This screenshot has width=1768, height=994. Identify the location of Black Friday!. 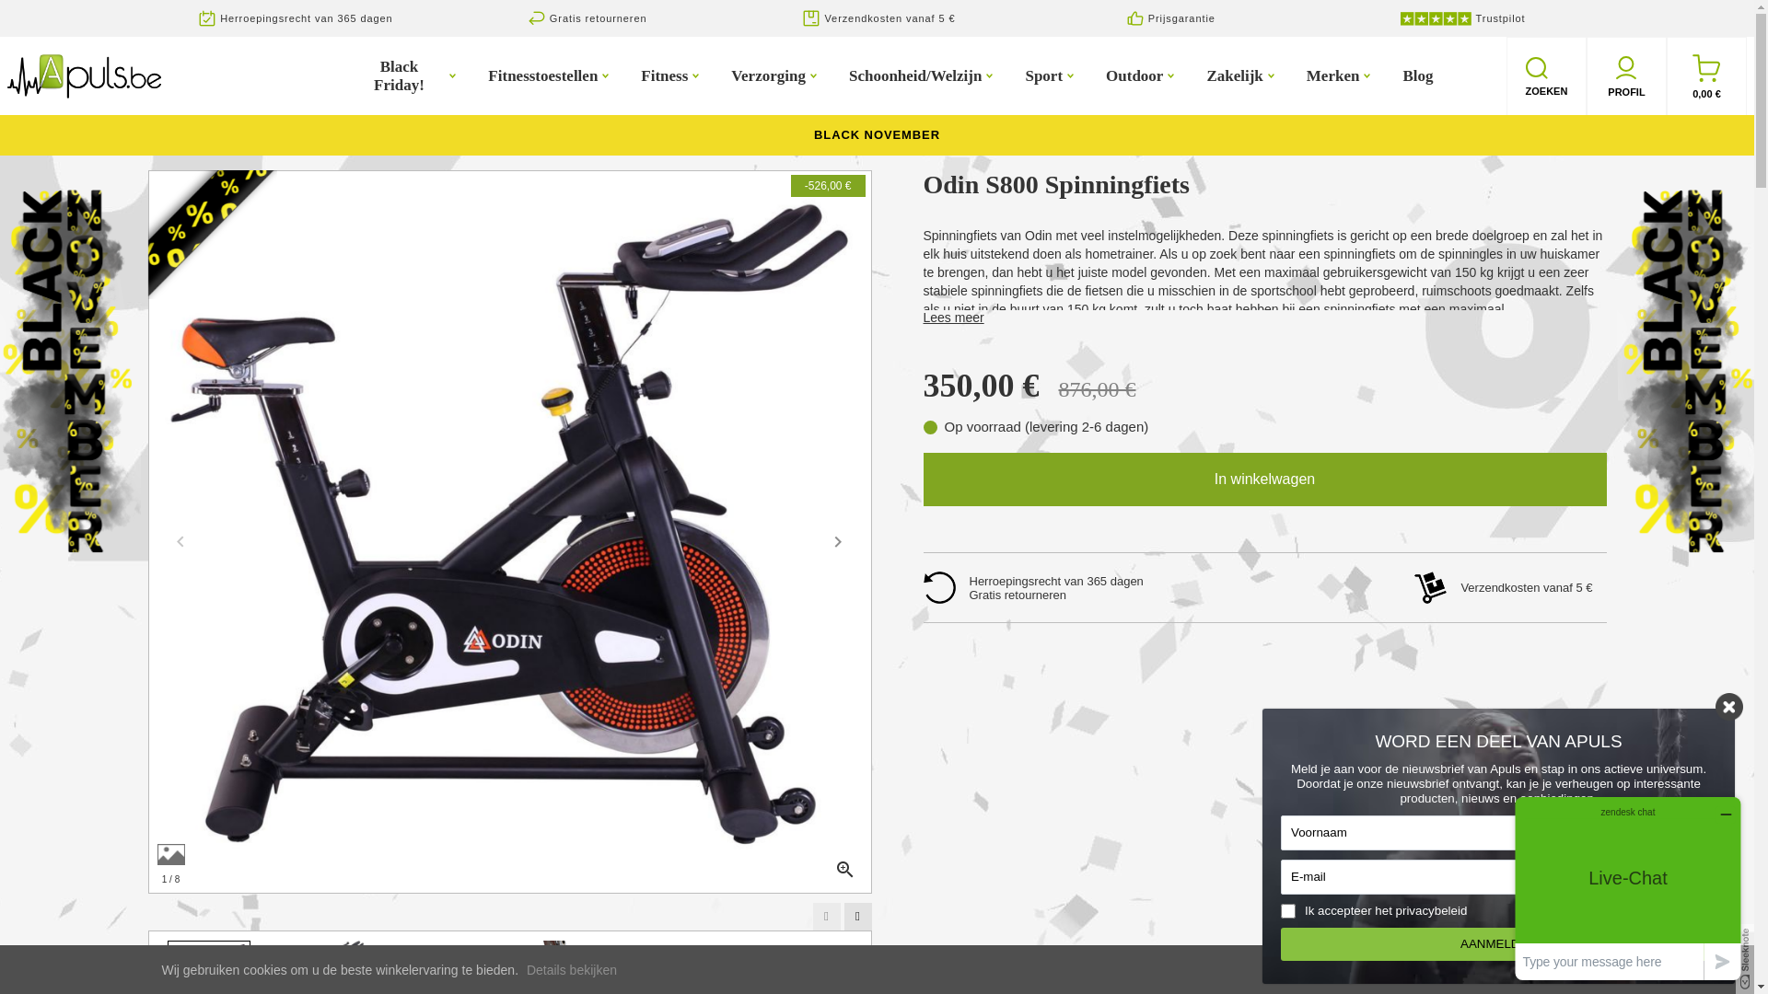
(391, 75).